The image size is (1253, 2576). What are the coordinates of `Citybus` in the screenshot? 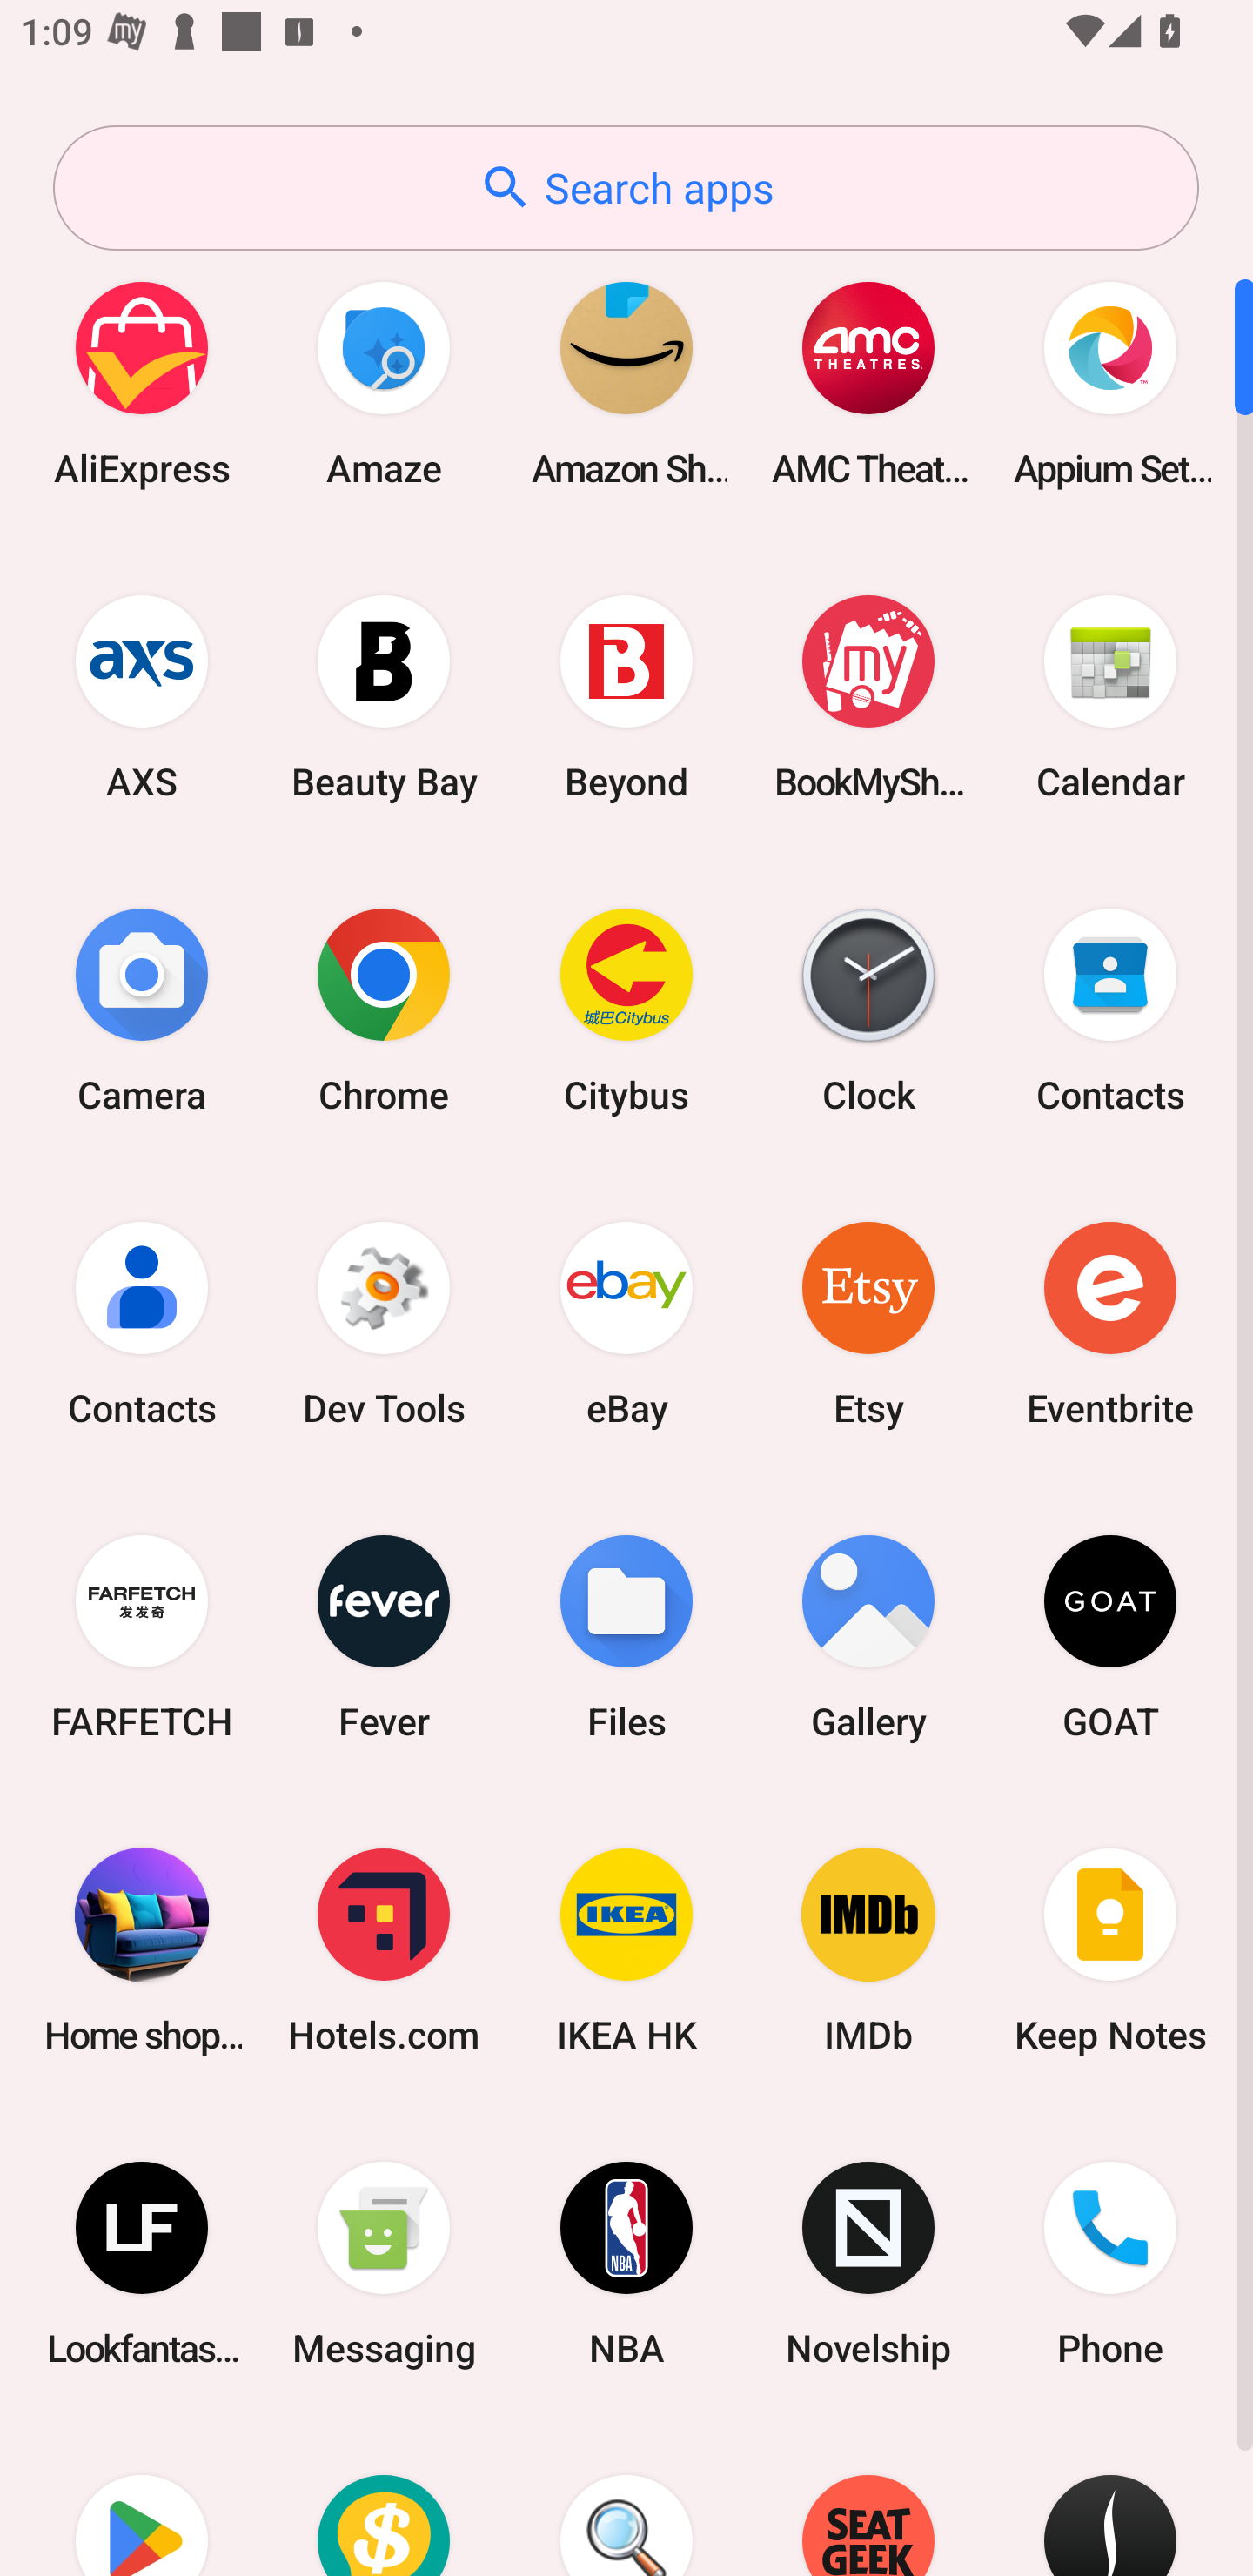 It's located at (626, 1010).